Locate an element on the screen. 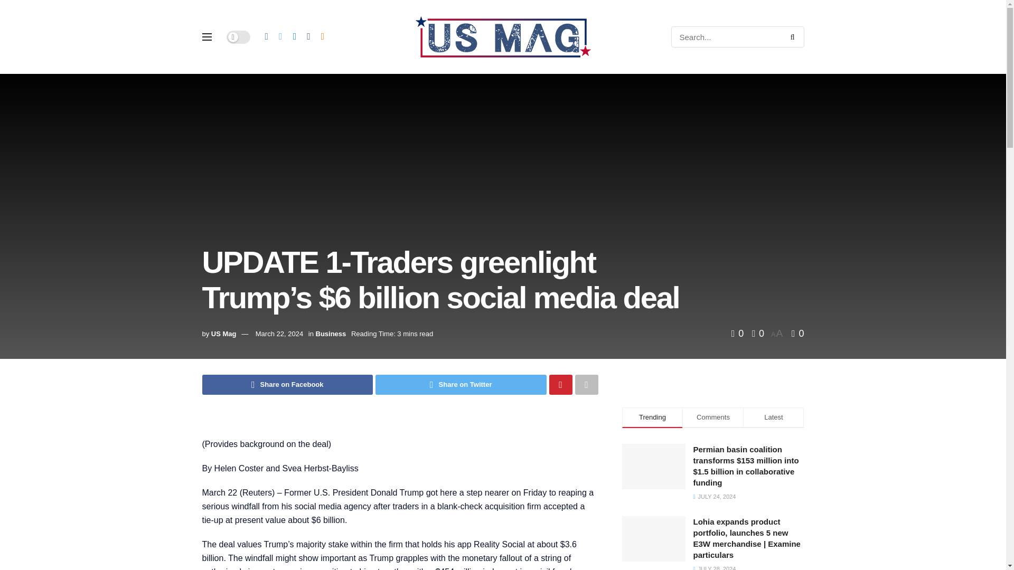  Share on Twitter is located at coordinates (461, 384).